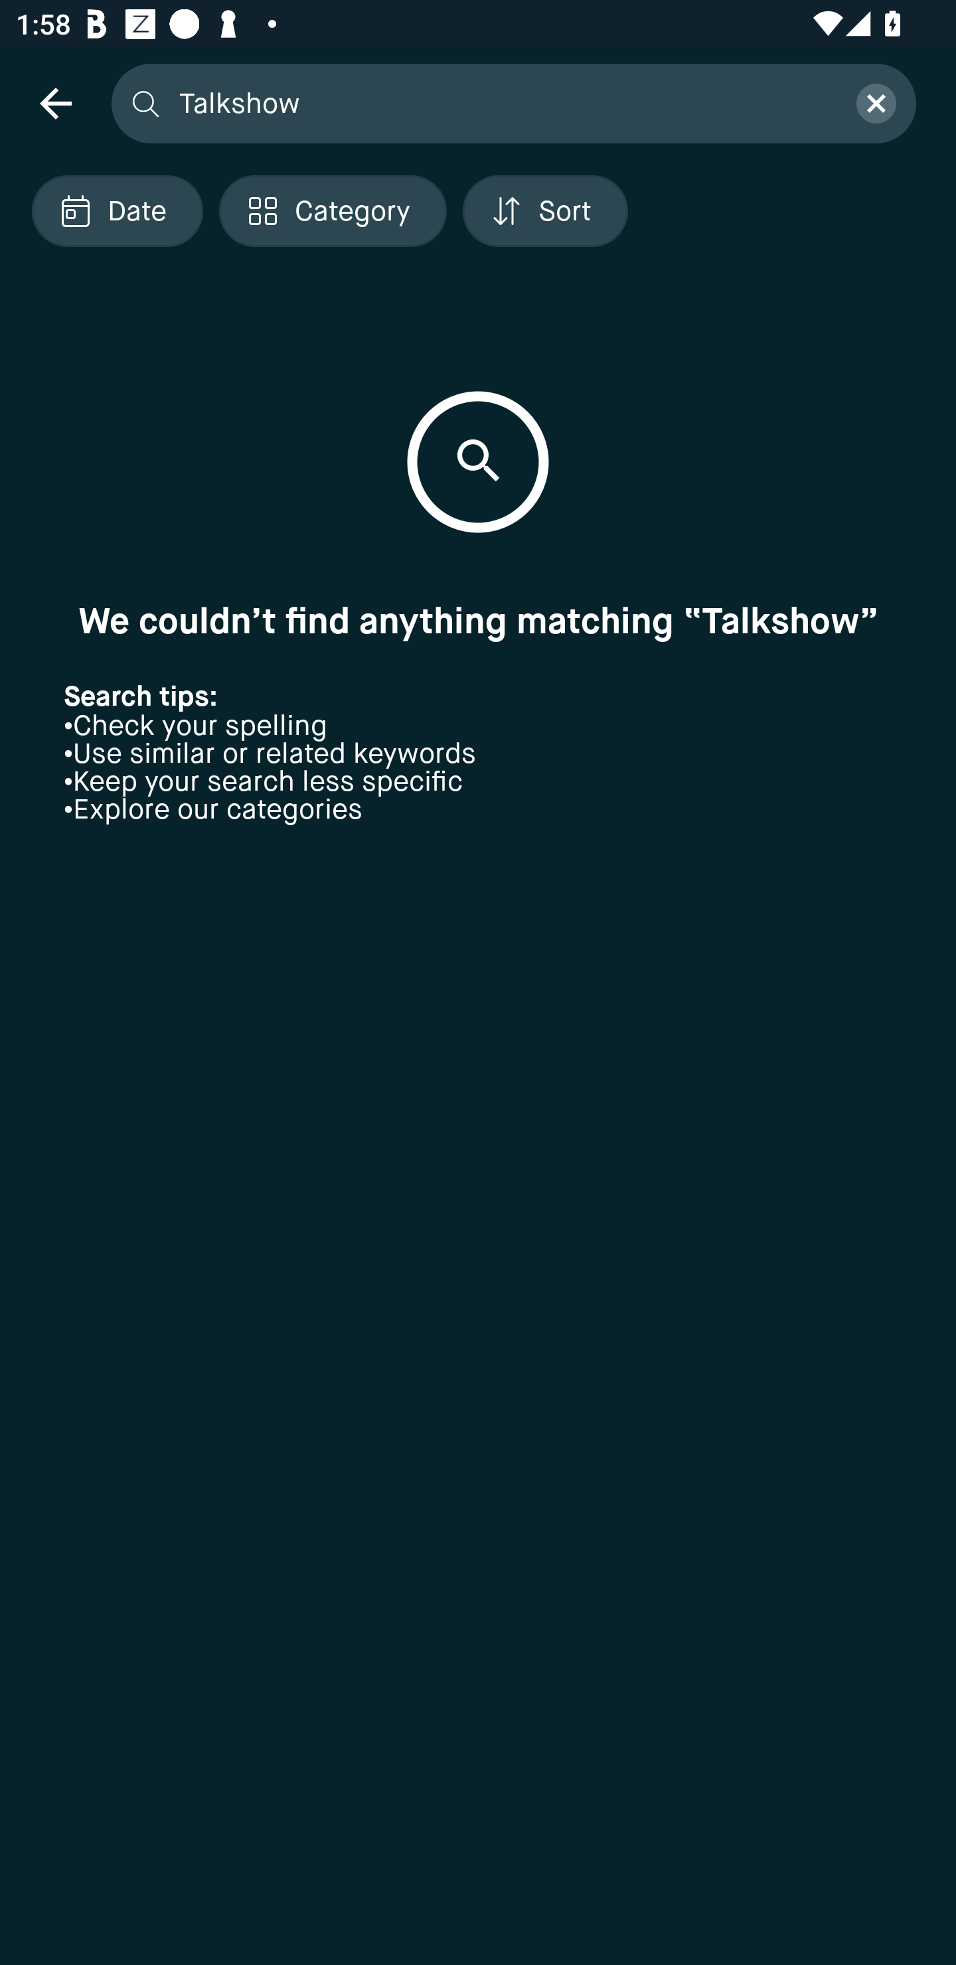  What do you see at coordinates (332, 211) in the screenshot?
I see `Localized description Category` at bounding box center [332, 211].